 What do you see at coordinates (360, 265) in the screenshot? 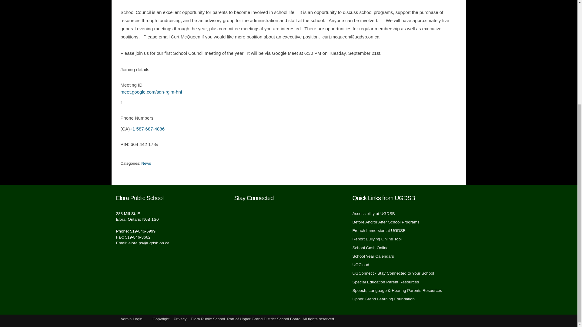
I see `UGCloud` at bounding box center [360, 265].